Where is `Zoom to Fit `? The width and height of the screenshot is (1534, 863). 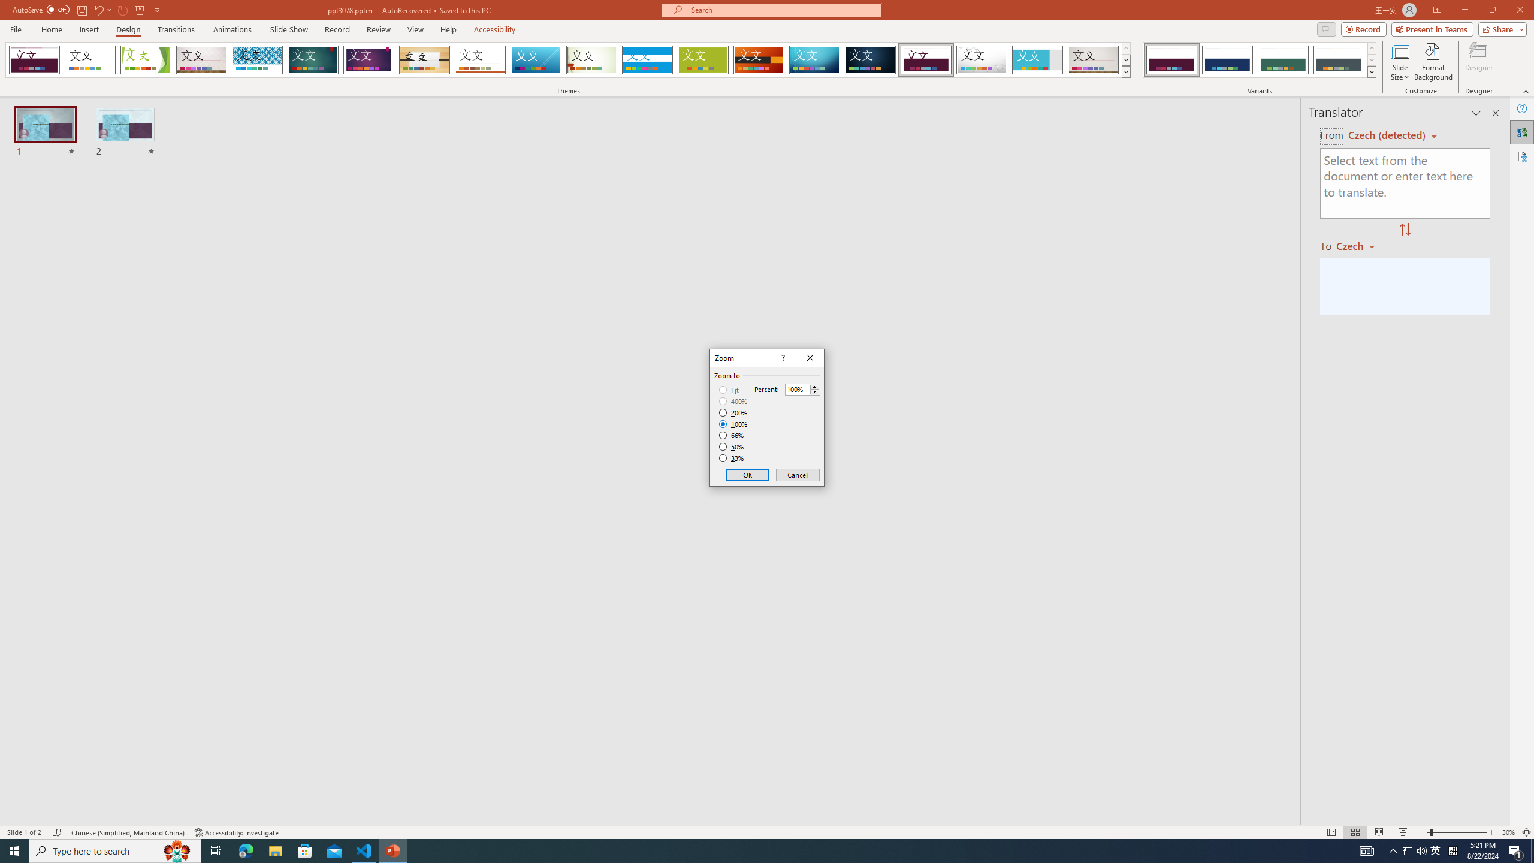 Zoom to Fit  is located at coordinates (732, 458).